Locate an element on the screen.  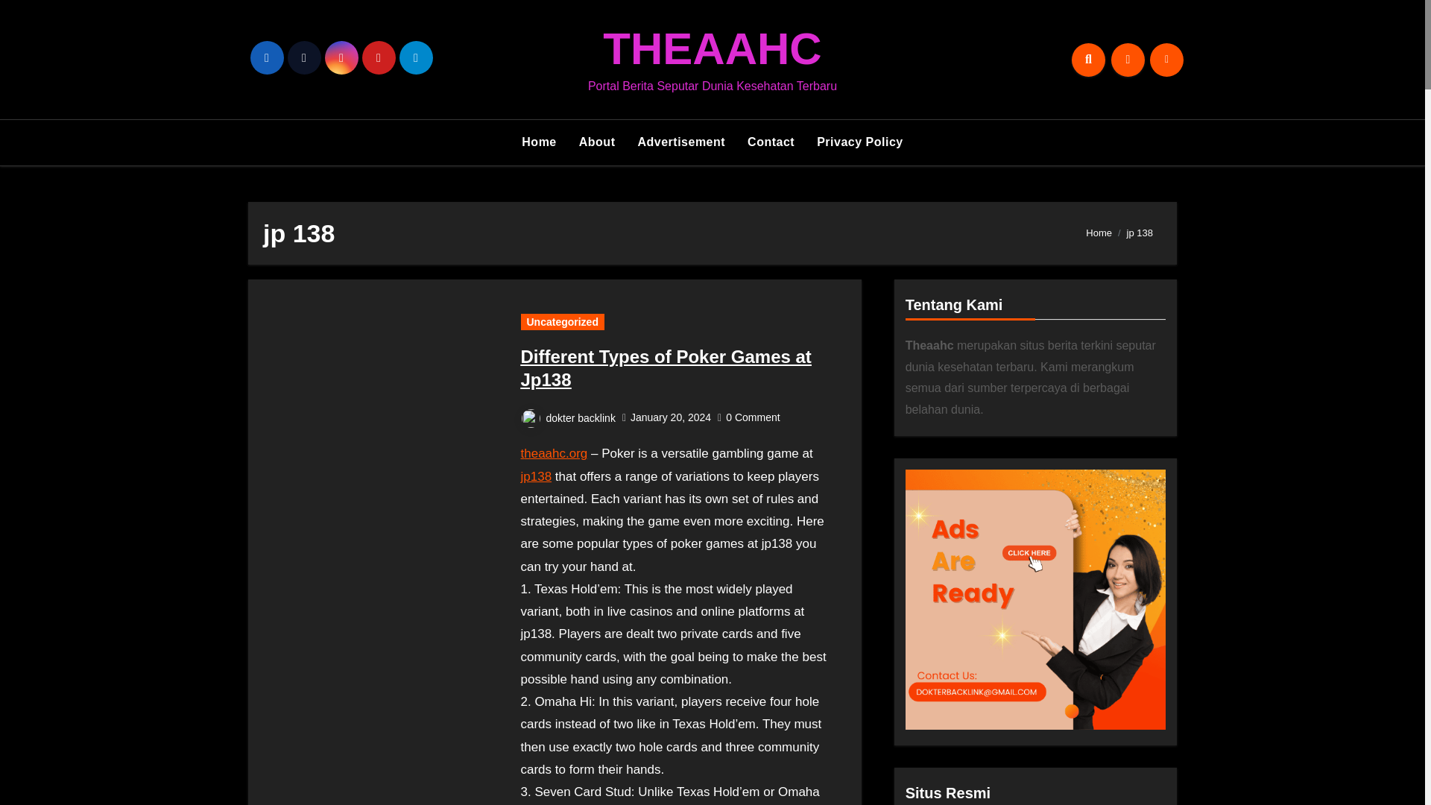
About is located at coordinates (597, 142).